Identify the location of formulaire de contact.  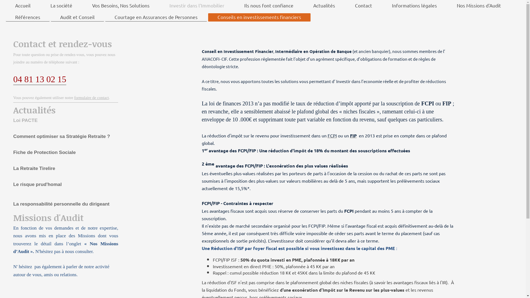
(92, 98).